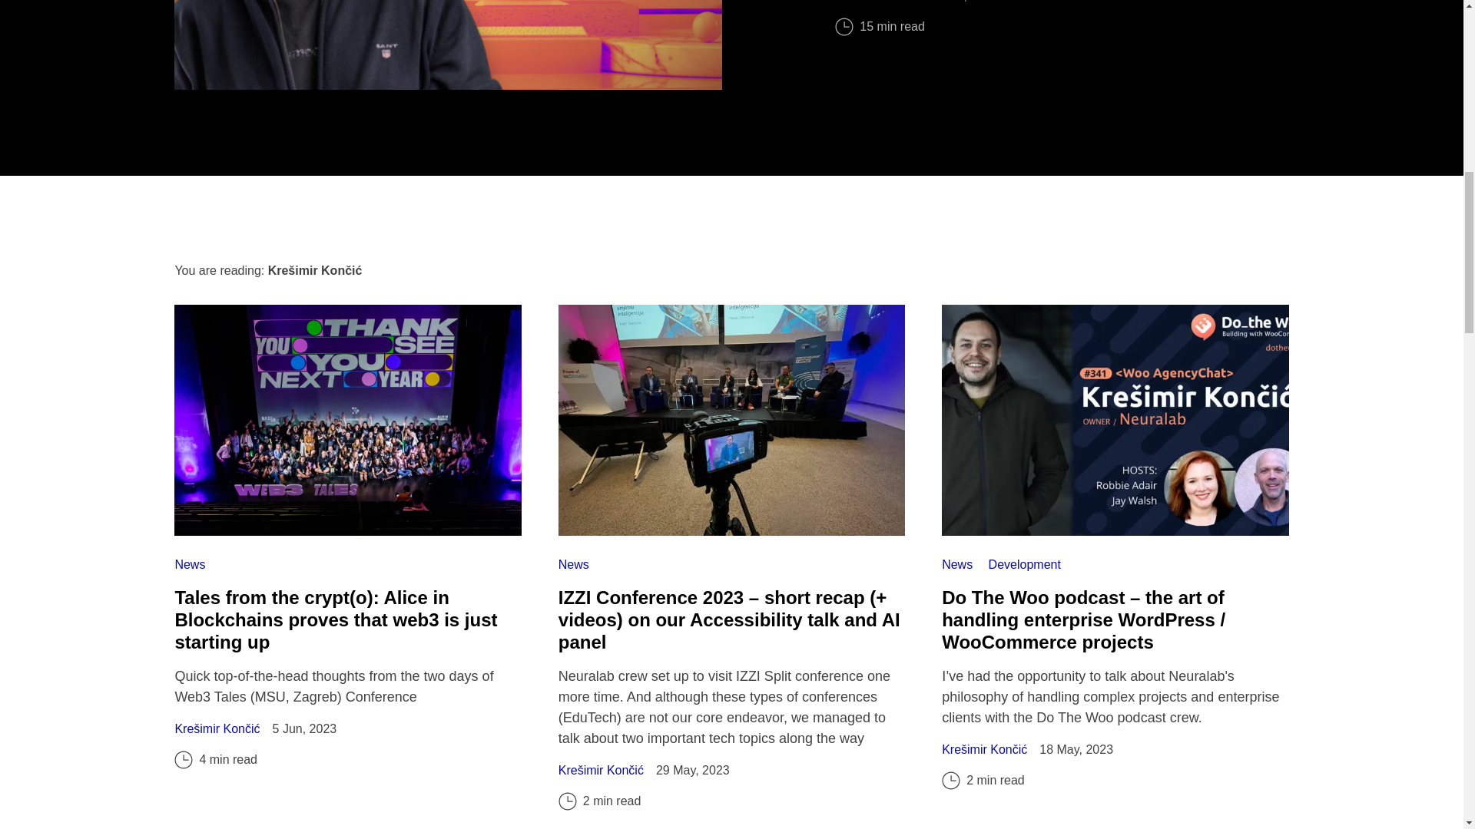  Describe the element at coordinates (959, 564) in the screenshot. I see `News` at that location.